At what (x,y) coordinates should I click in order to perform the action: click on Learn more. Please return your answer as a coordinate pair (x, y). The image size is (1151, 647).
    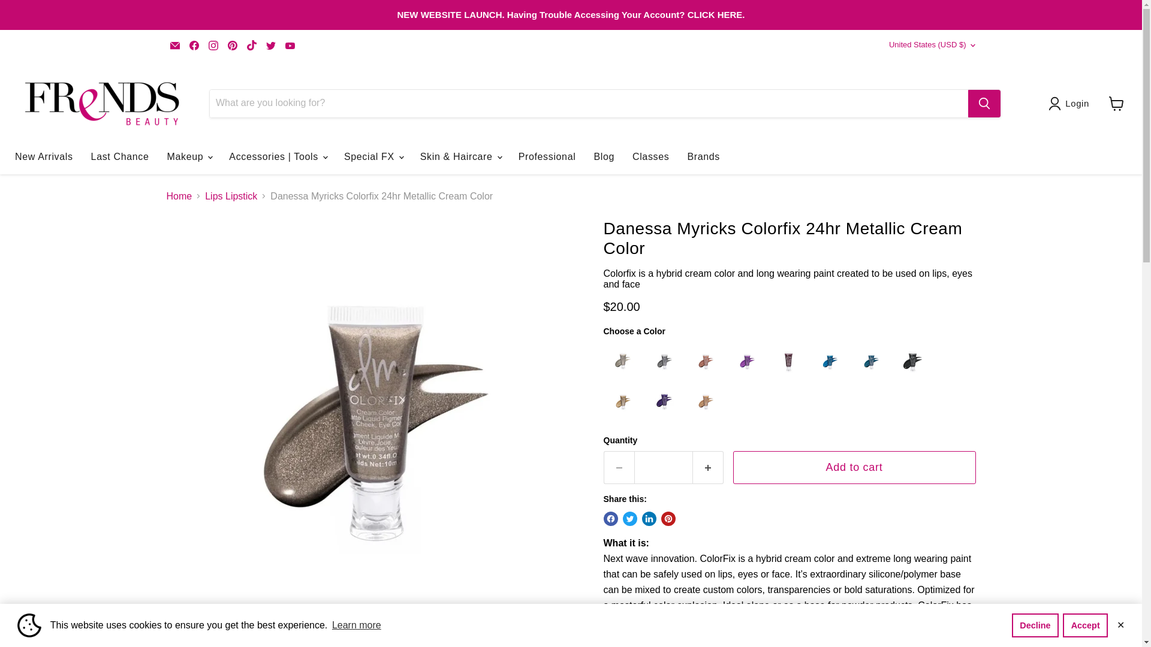
    Looking at the image, I should click on (357, 625).